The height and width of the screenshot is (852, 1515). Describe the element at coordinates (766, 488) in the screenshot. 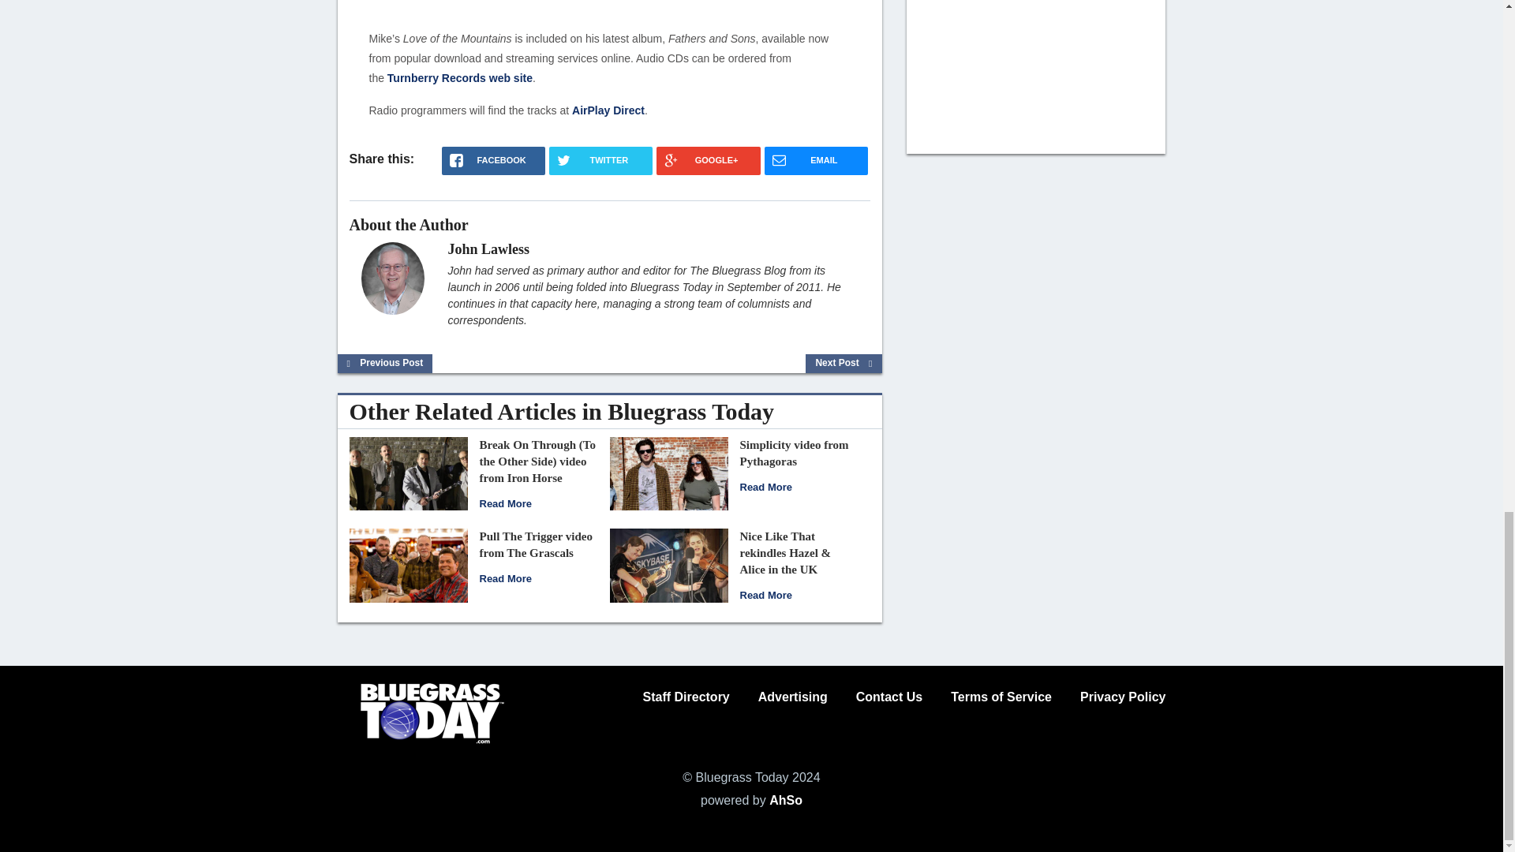

I see `Simplicity video from Pythagoras` at that location.